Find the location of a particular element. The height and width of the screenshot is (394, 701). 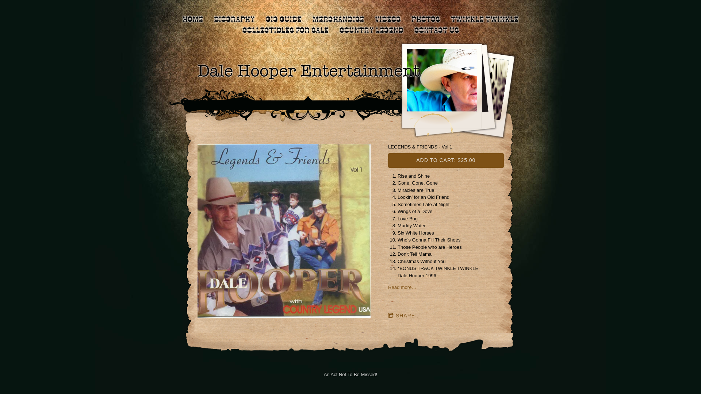

Home is located at coordinates (193, 20).